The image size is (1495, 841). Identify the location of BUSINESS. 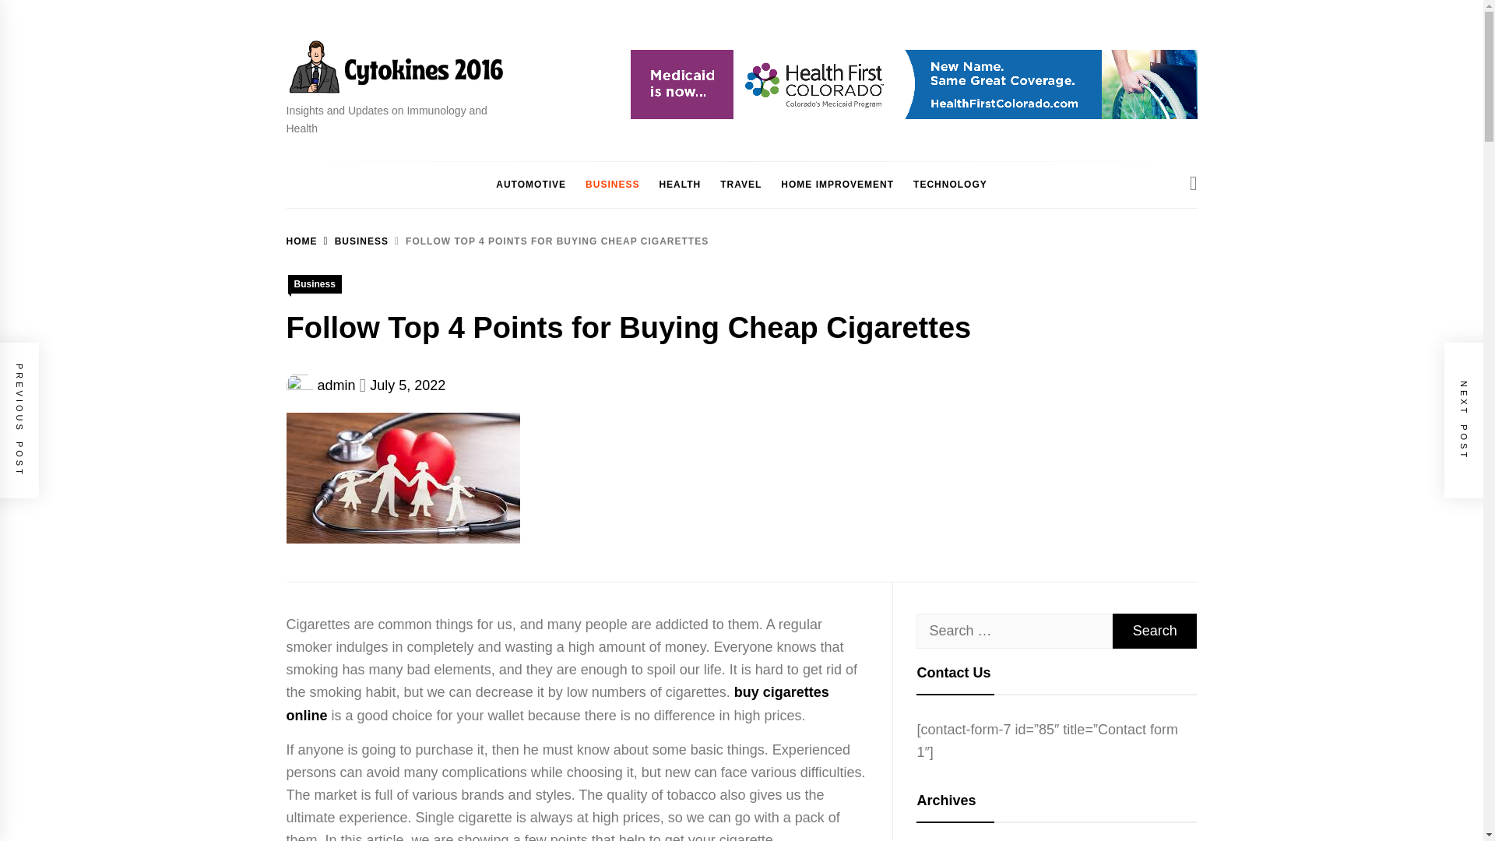
(353, 241).